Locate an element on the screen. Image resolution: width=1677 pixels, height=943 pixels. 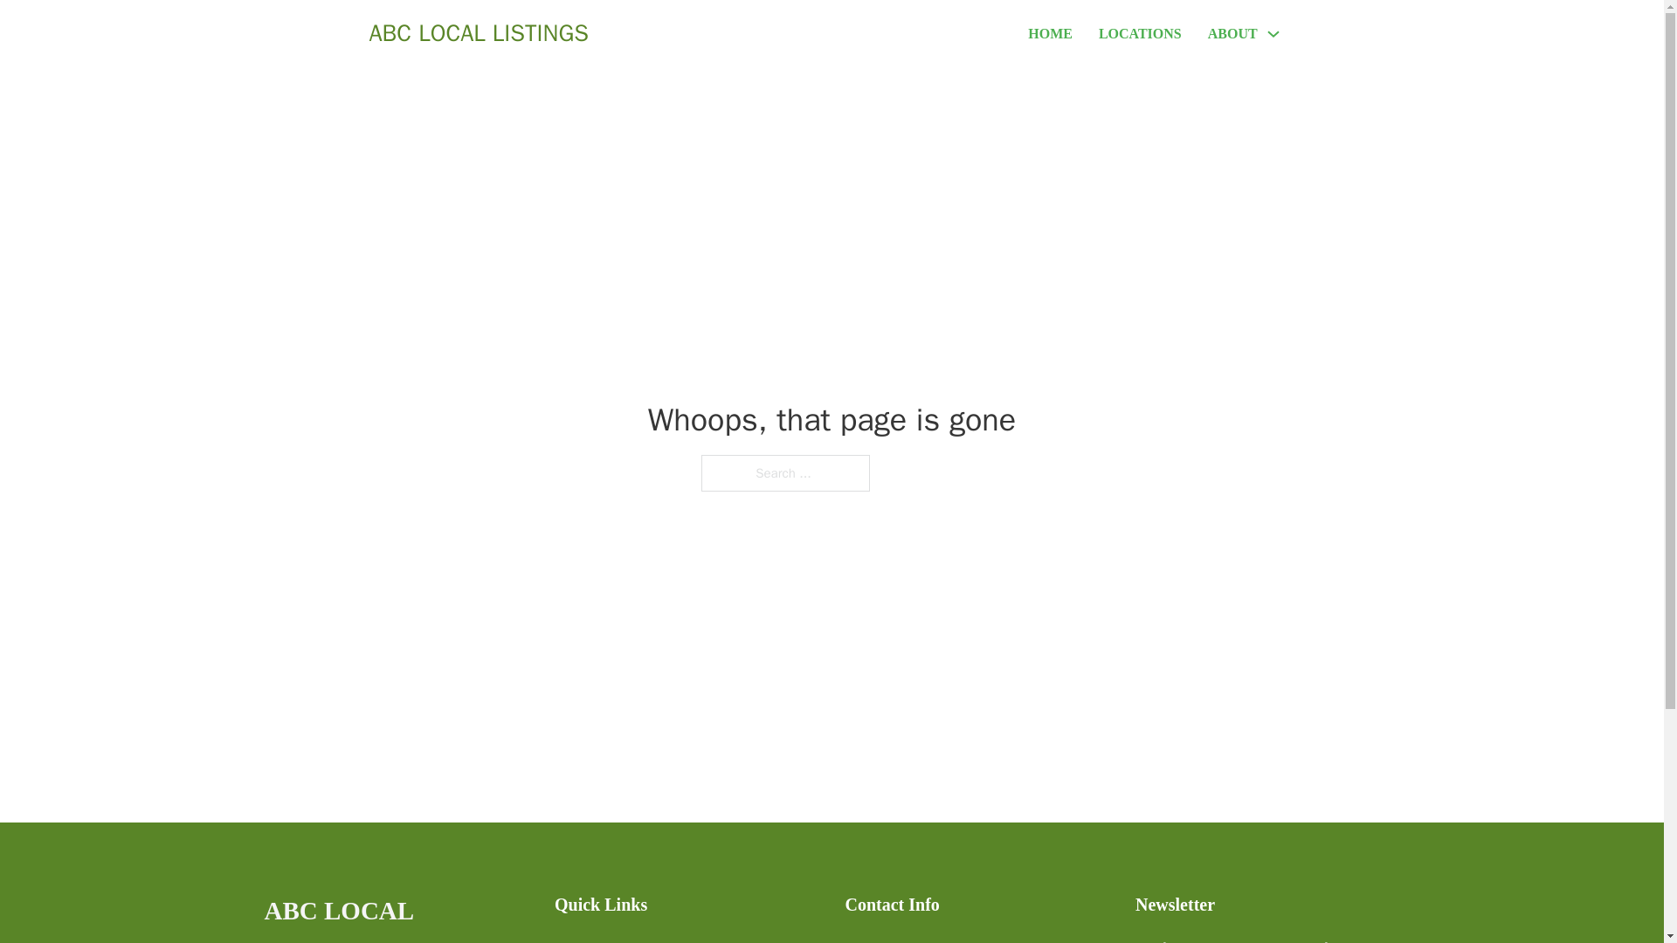
LOCATIONS is located at coordinates (1140, 33).